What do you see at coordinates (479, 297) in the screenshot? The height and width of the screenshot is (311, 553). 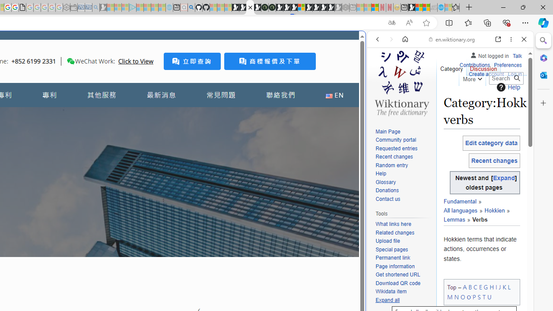 I see `S` at bounding box center [479, 297].